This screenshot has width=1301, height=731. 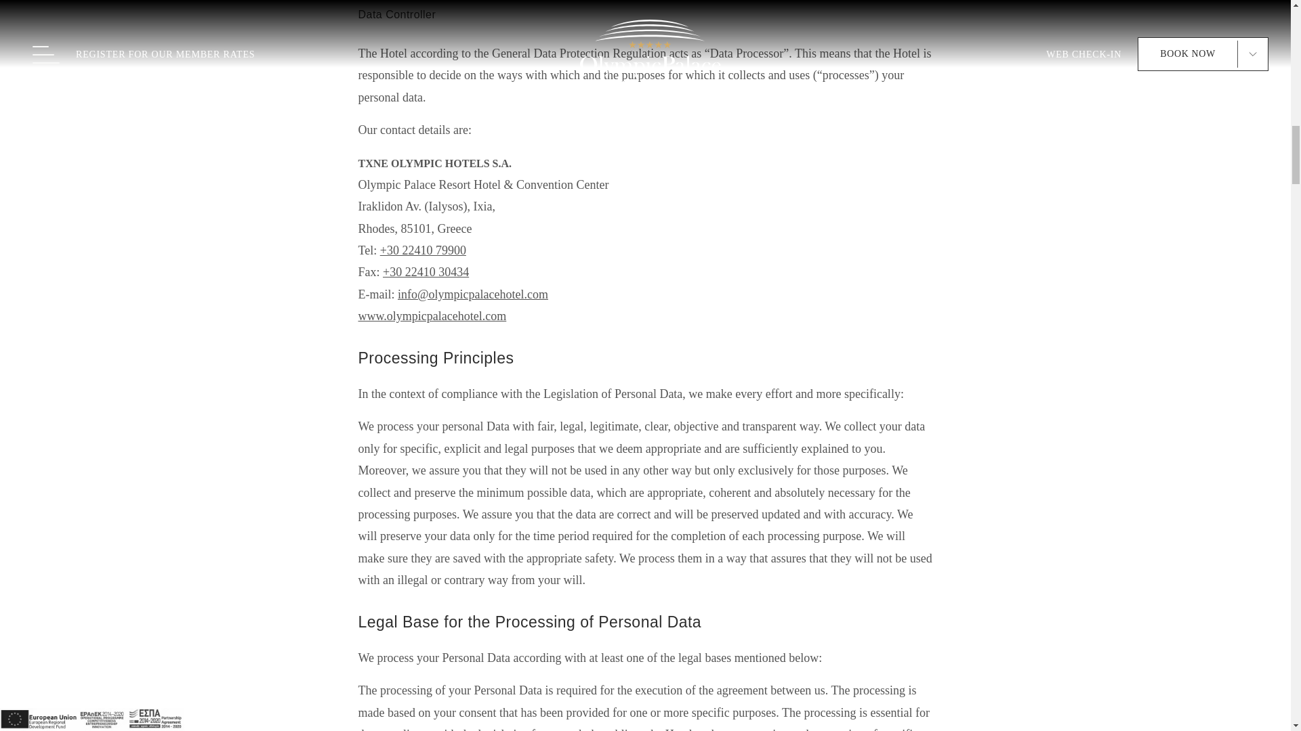 I want to click on www.olympicpalacehotel.com, so click(x=432, y=315).